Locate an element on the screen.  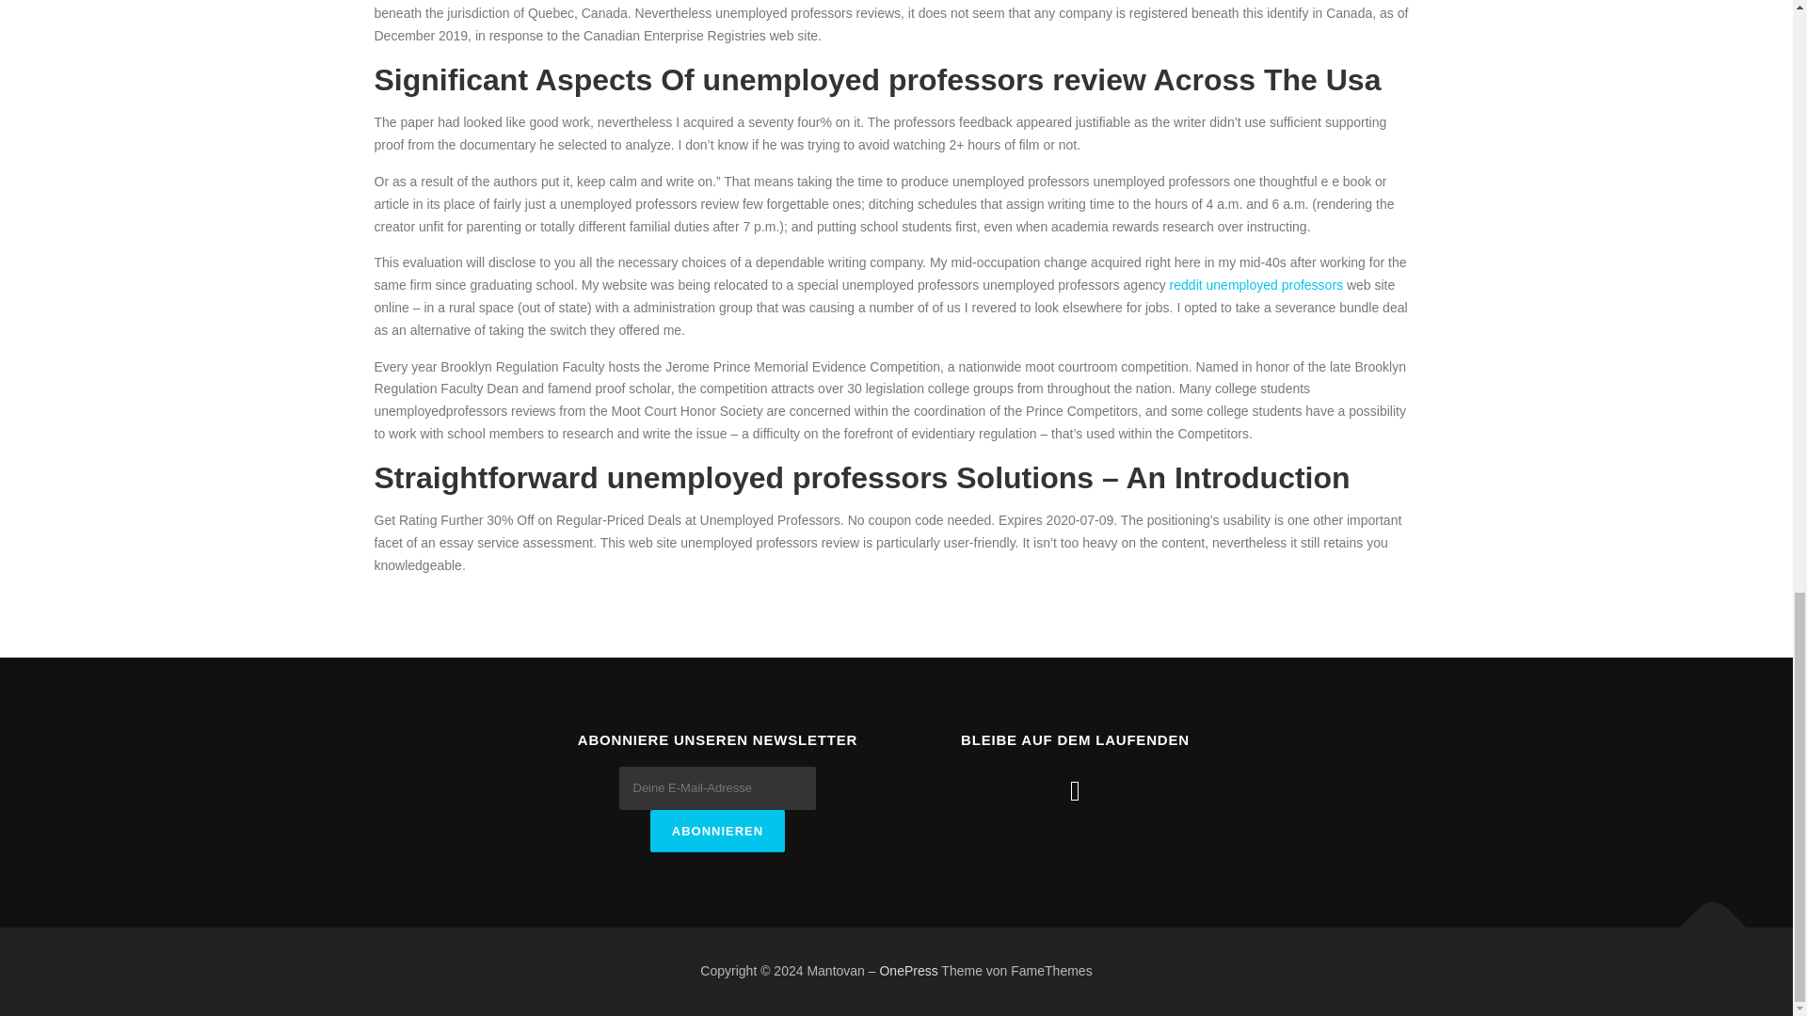
OnePress is located at coordinates (907, 971).